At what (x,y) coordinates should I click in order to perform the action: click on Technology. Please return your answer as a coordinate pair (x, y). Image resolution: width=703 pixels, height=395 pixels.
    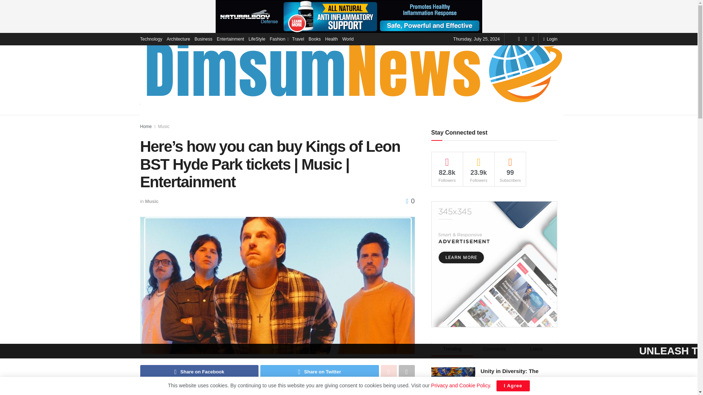
    Looking at the image, I should click on (151, 39).